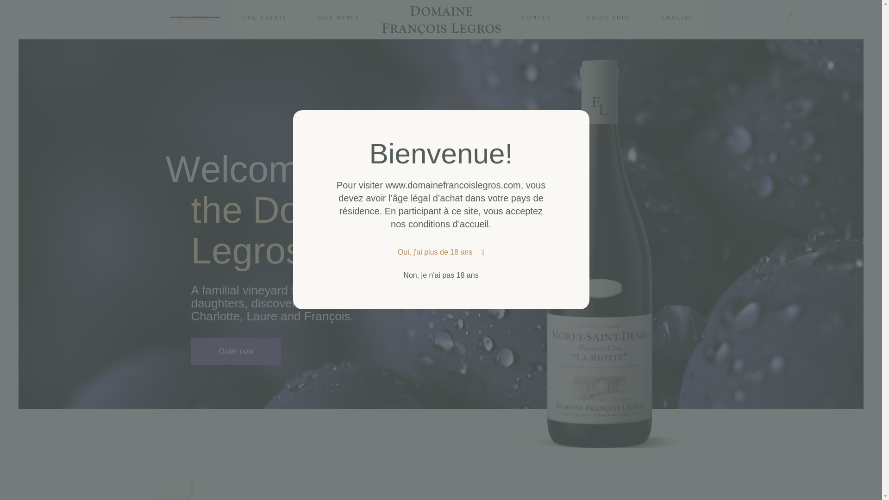 This screenshot has width=889, height=500. Describe the element at coordinates (269, 20) in the screenshot. I see `ENGLISH` at that location.